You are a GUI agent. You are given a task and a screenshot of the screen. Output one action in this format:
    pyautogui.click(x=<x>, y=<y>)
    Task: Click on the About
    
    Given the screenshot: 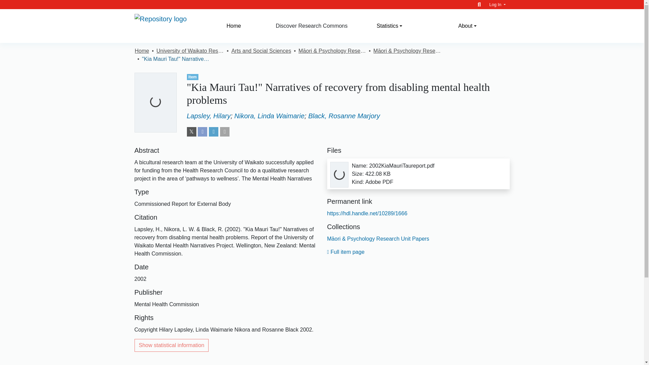 What is the action you would take?
    pyautogui.click(x=467, y=26)
    